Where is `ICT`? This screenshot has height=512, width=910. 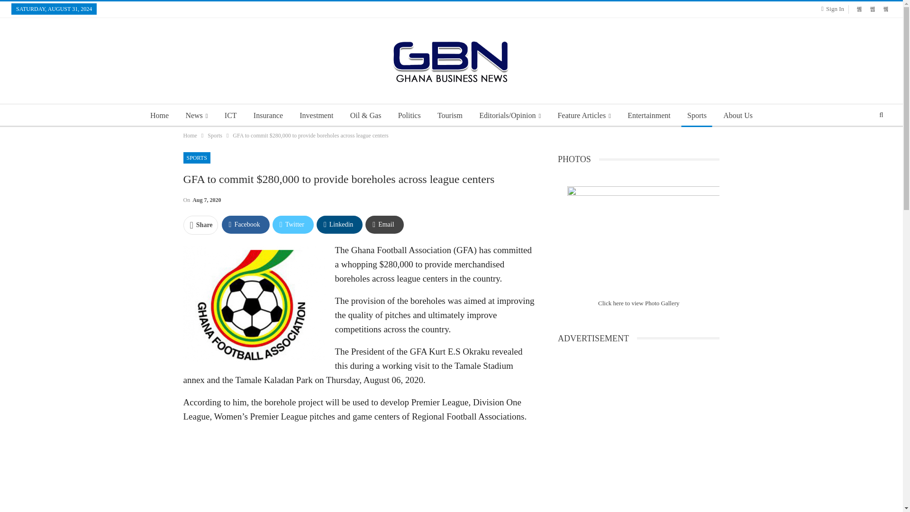 ICT is located at coordinates (231, 116).